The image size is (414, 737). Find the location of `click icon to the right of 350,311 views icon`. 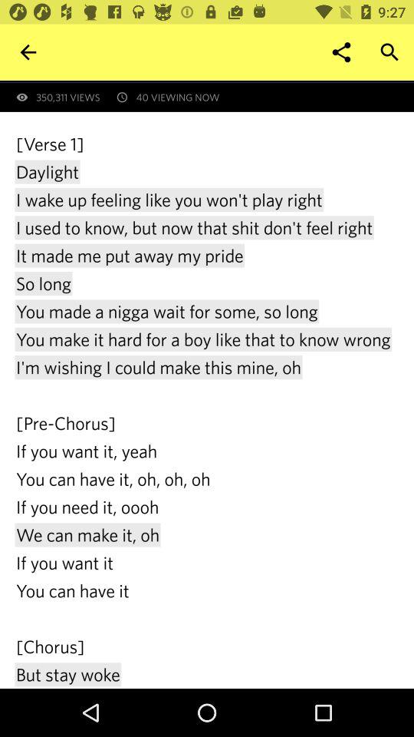

click icon to the right of 350,311 views icon is located at coordinates (340, 52).